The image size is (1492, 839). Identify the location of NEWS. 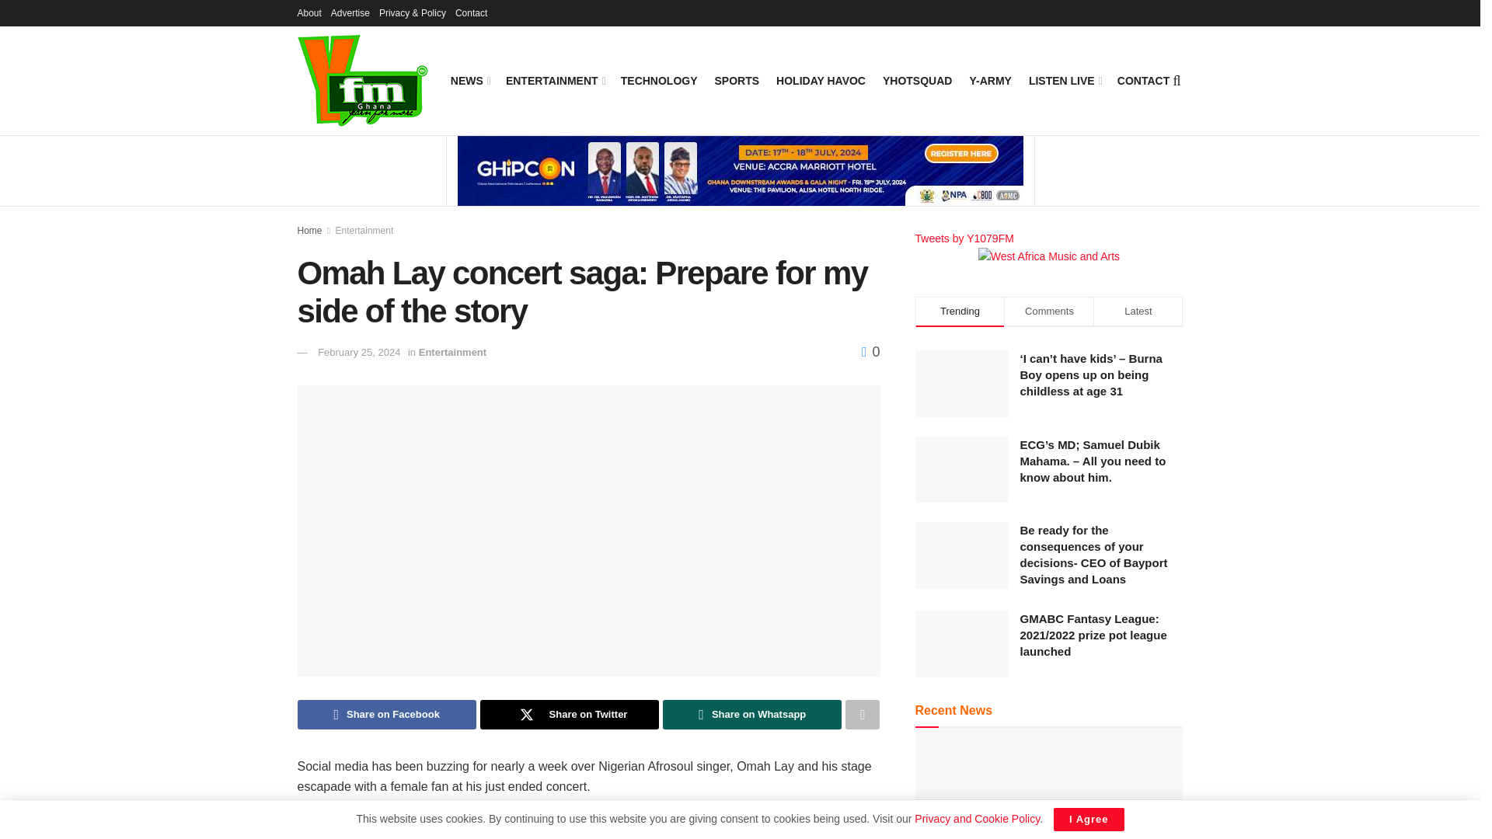
(469, 80).